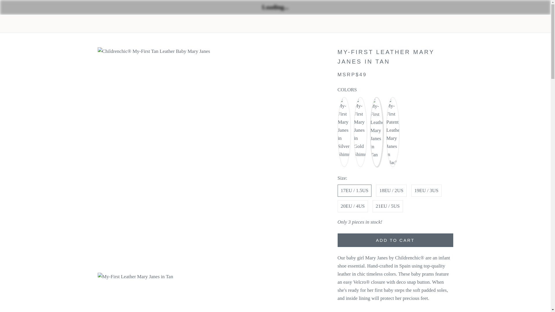 Image resolution: width=555 pixels, height=312 pixels. What do you see at coordinates (360, 101) in the screenshot?
I see `My-First Mary Janes in Gold Shimmer` at bounding box center [360, 101].